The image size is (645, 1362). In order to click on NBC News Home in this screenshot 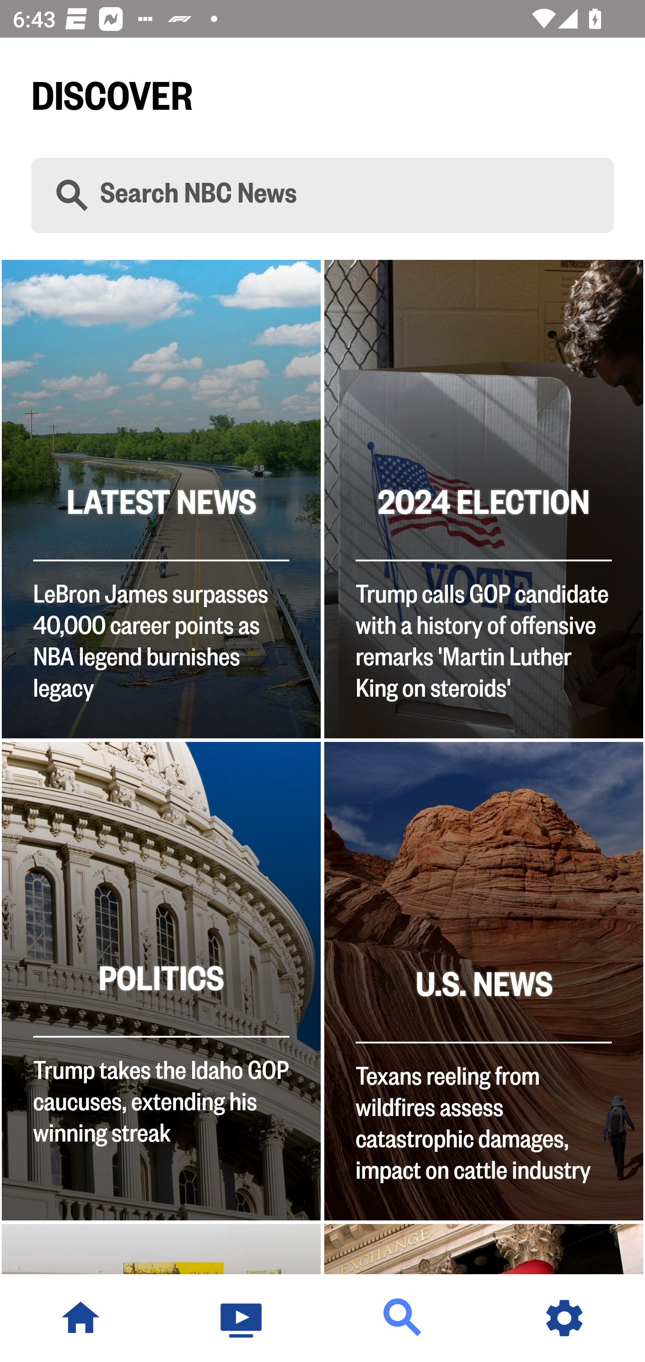, I will do `click(81, 1318)`.